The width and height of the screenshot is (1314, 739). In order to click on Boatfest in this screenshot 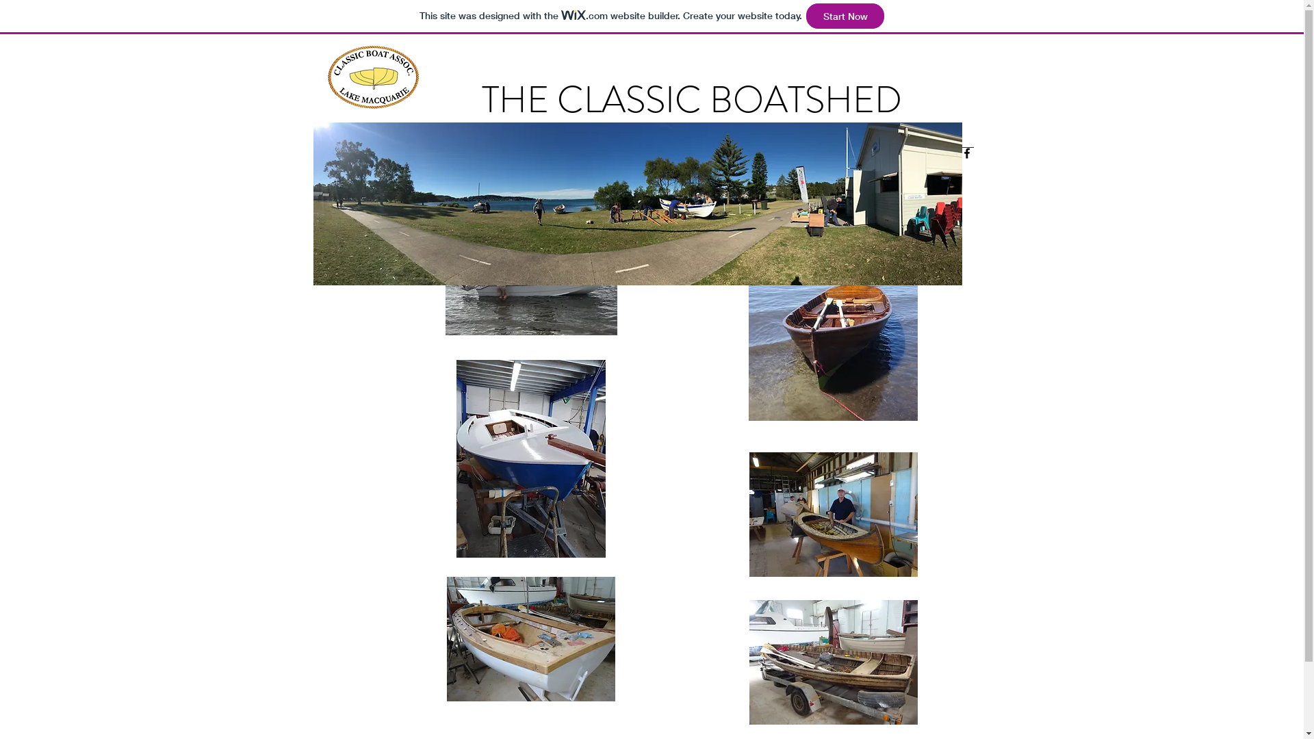, I will do `click(686, 166)`.